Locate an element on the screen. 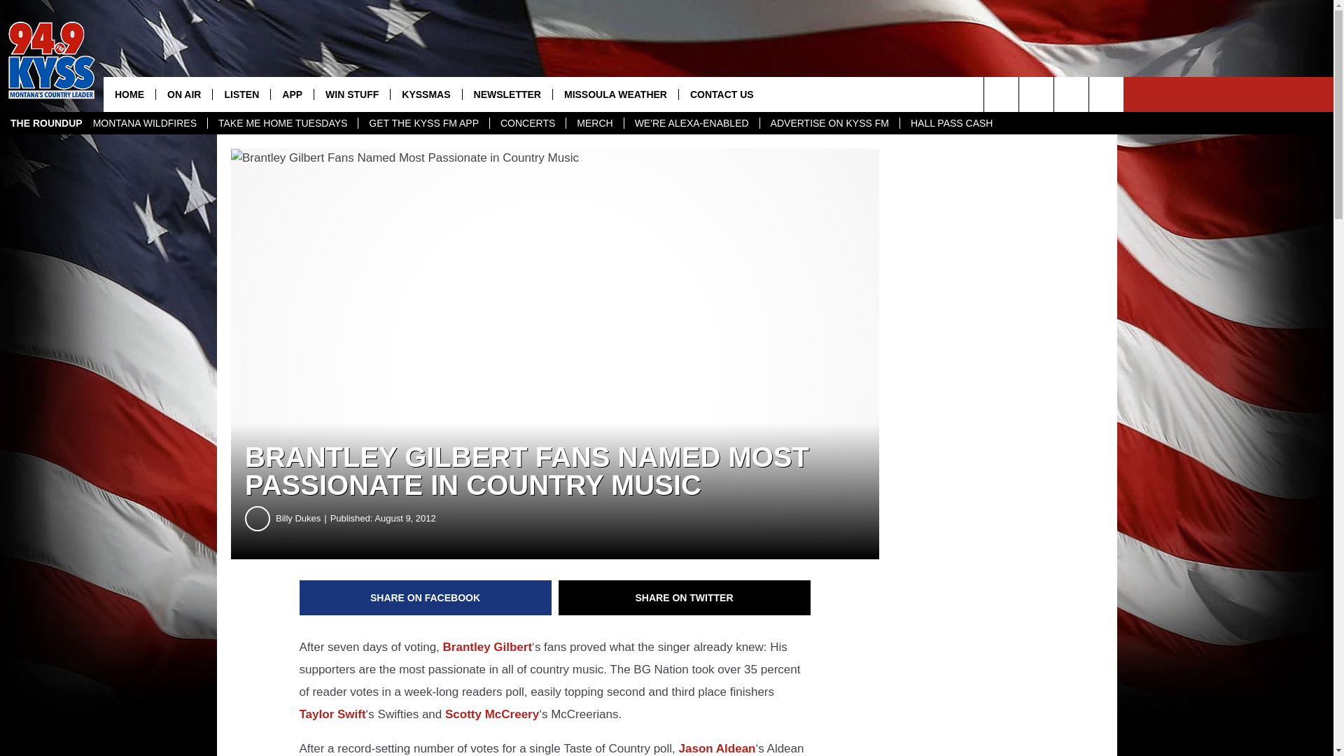 The image size is (1344, 756). ADVERTISE ON KYSS FM is located at coordinates (829, 123).